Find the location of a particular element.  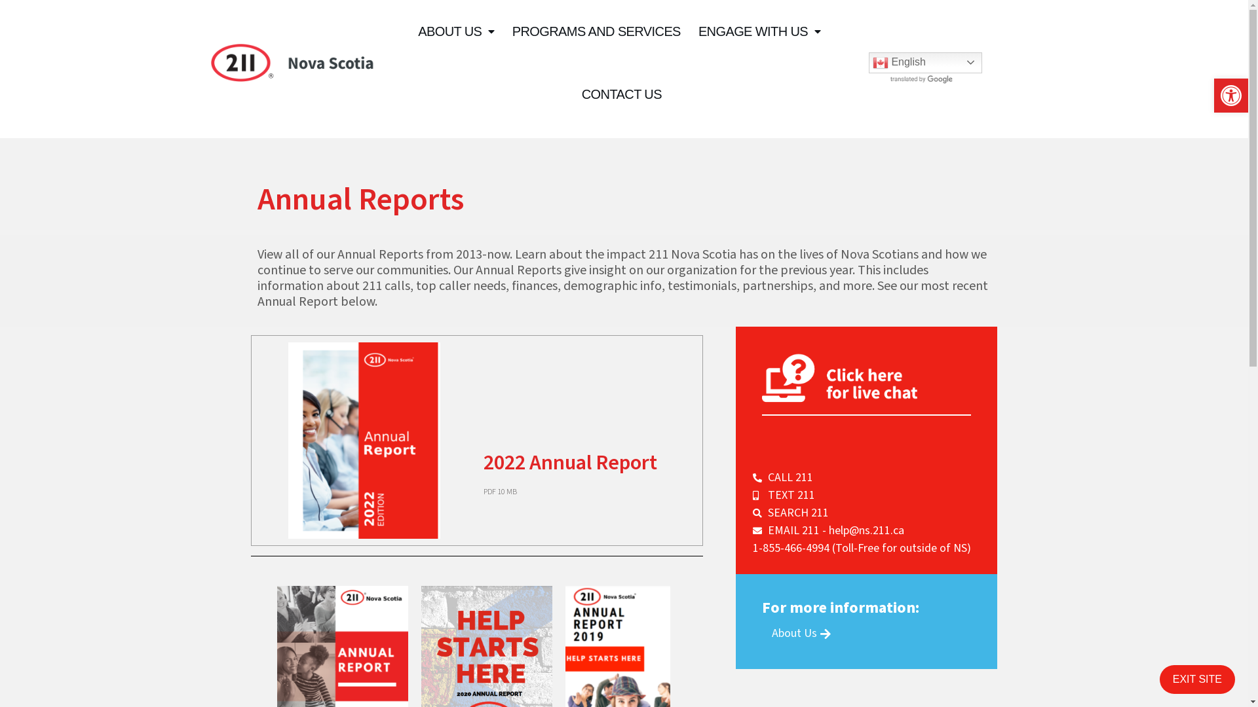

English is located at coordinates (925, 63).